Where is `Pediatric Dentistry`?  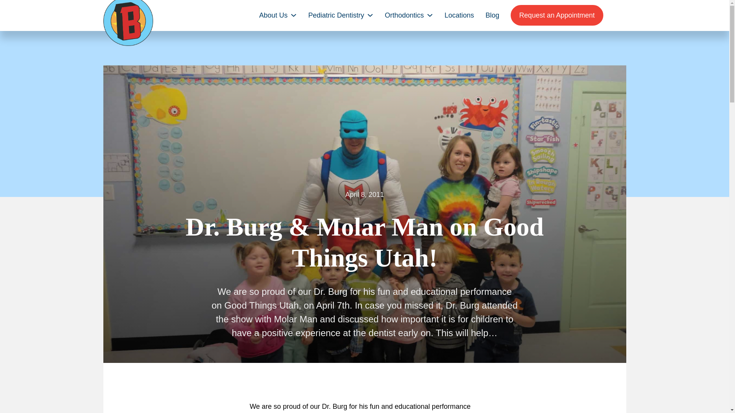
Pediatric Dentistry is located at coordinates (336, 15).